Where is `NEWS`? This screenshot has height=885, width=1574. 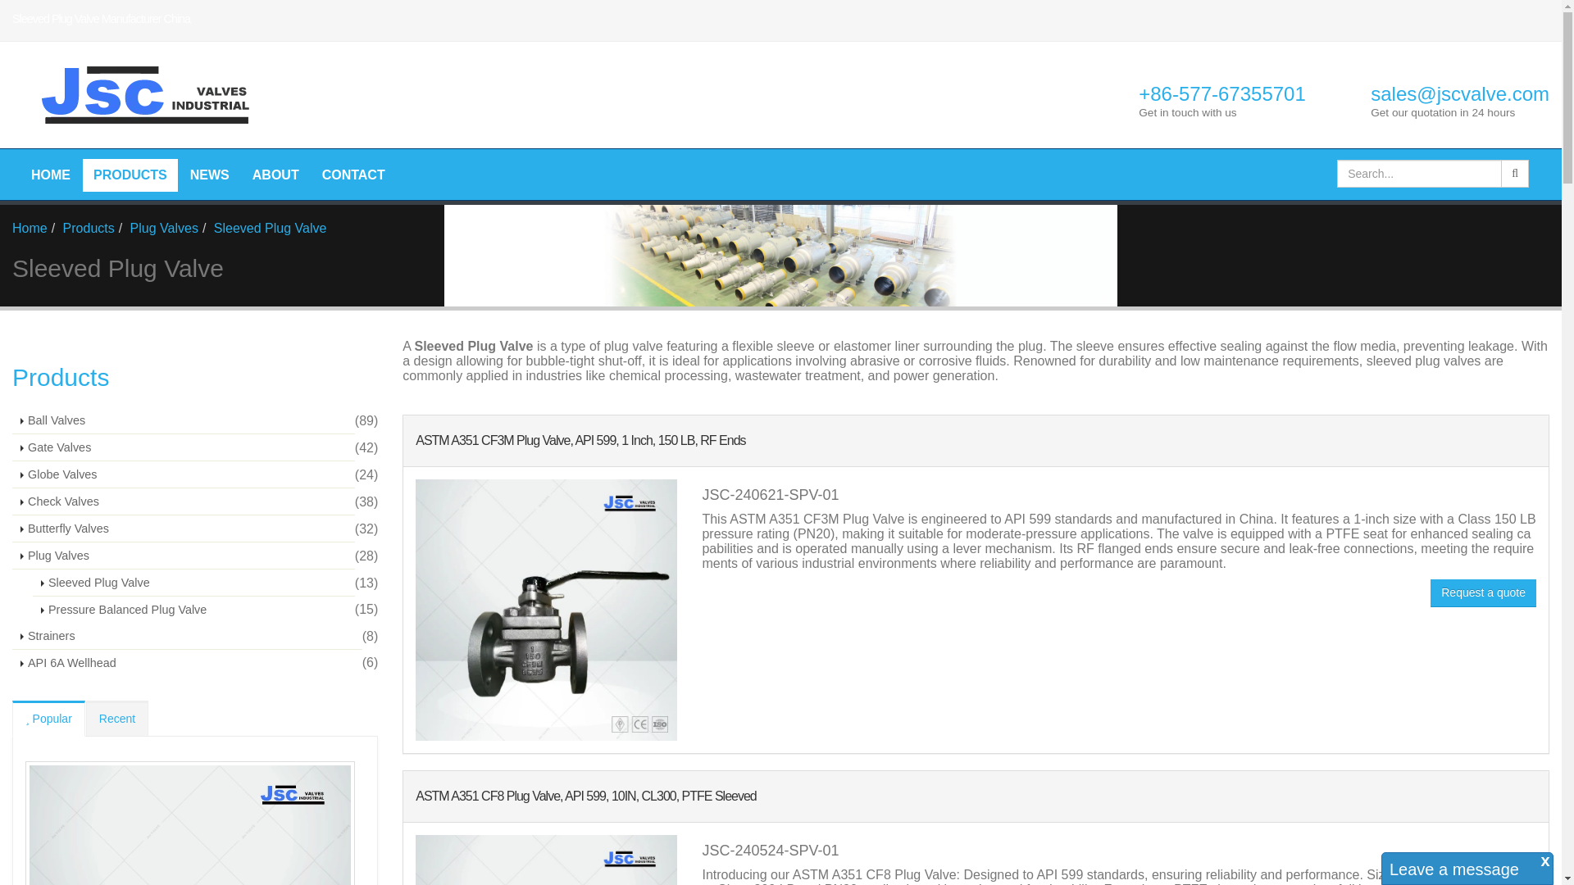 NEWS is located at coordinates (210, 175).